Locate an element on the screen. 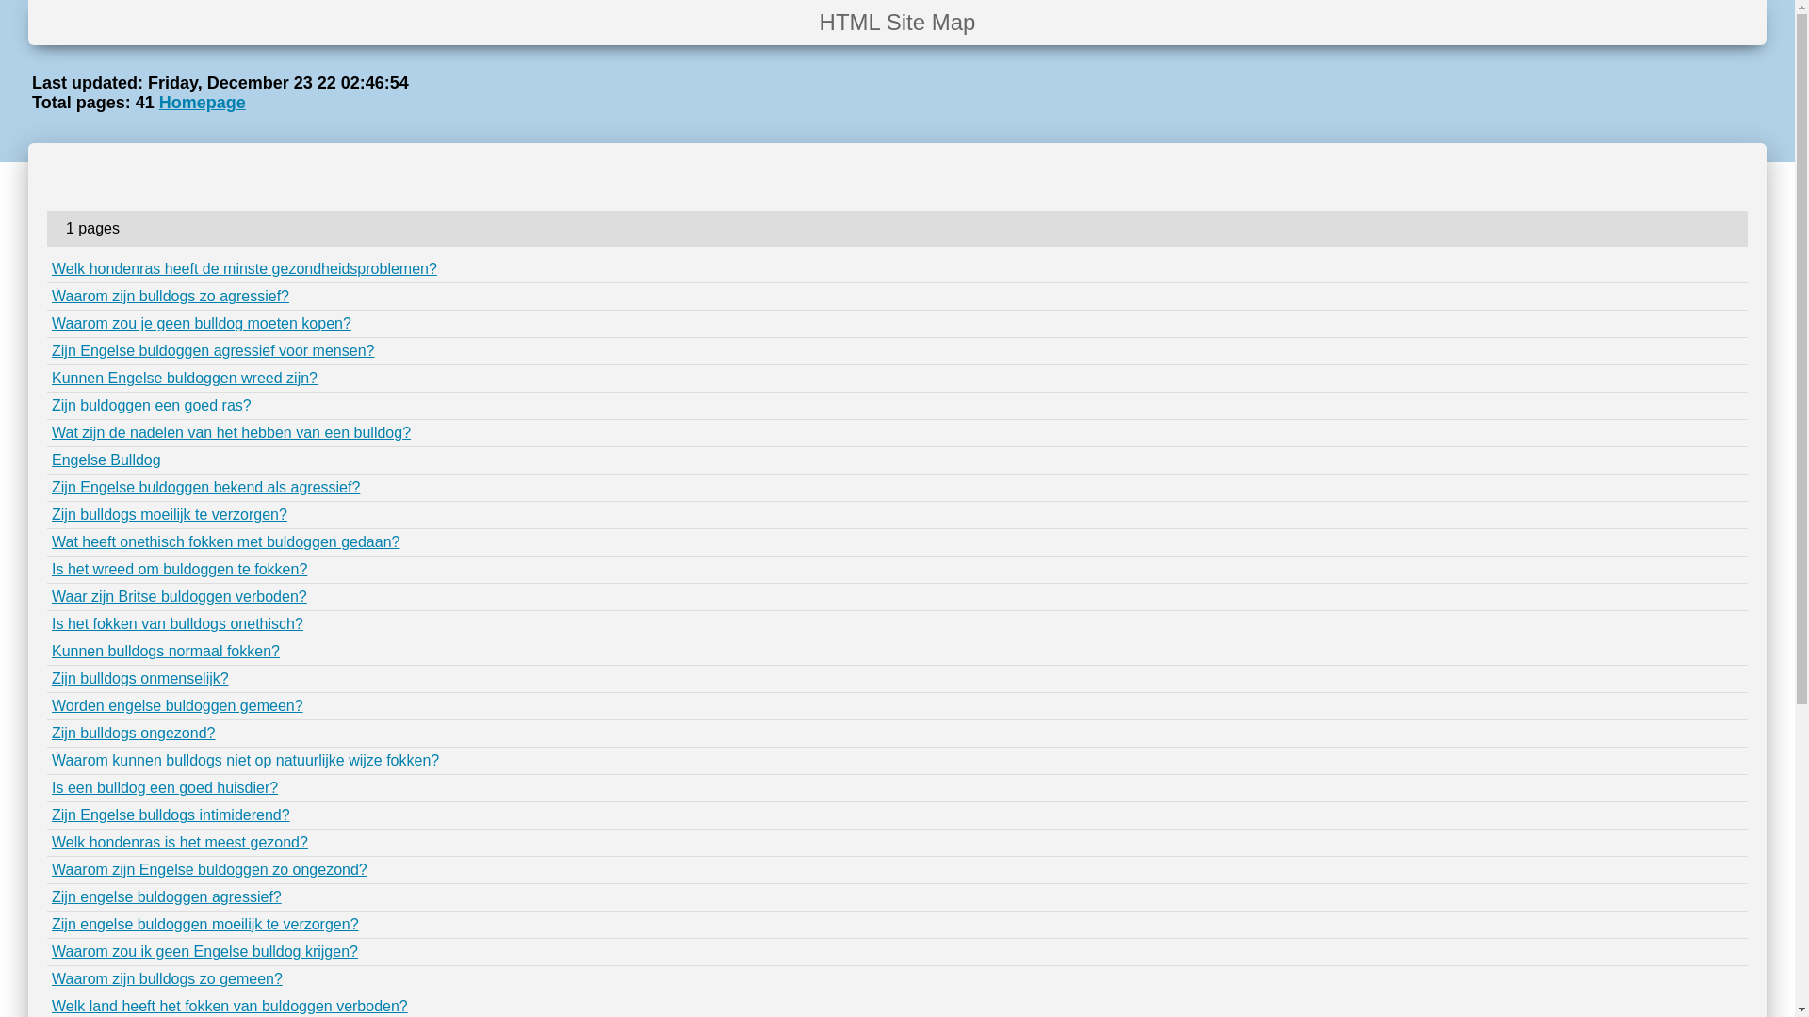  Waarom zijn bulldogs zo gemeen? is located at coordinates (168, 979).